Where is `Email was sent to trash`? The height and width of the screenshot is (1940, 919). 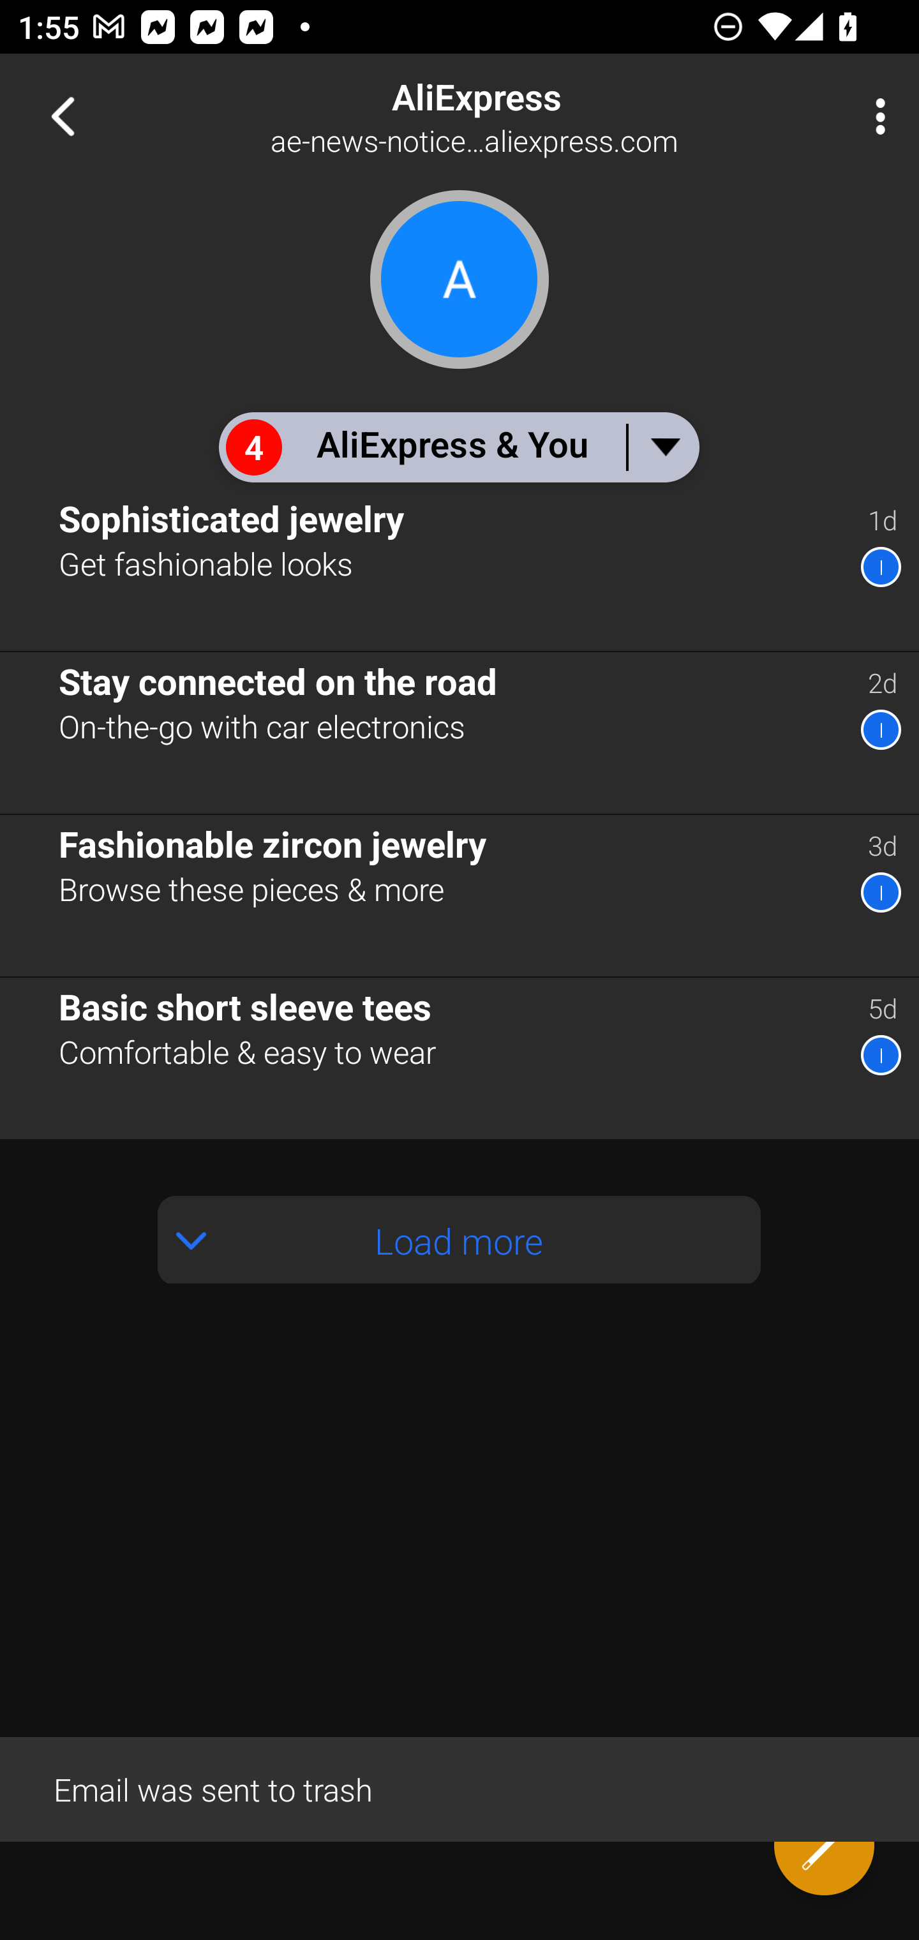 Email was sent to trash is located at coordinates (459, 1788).